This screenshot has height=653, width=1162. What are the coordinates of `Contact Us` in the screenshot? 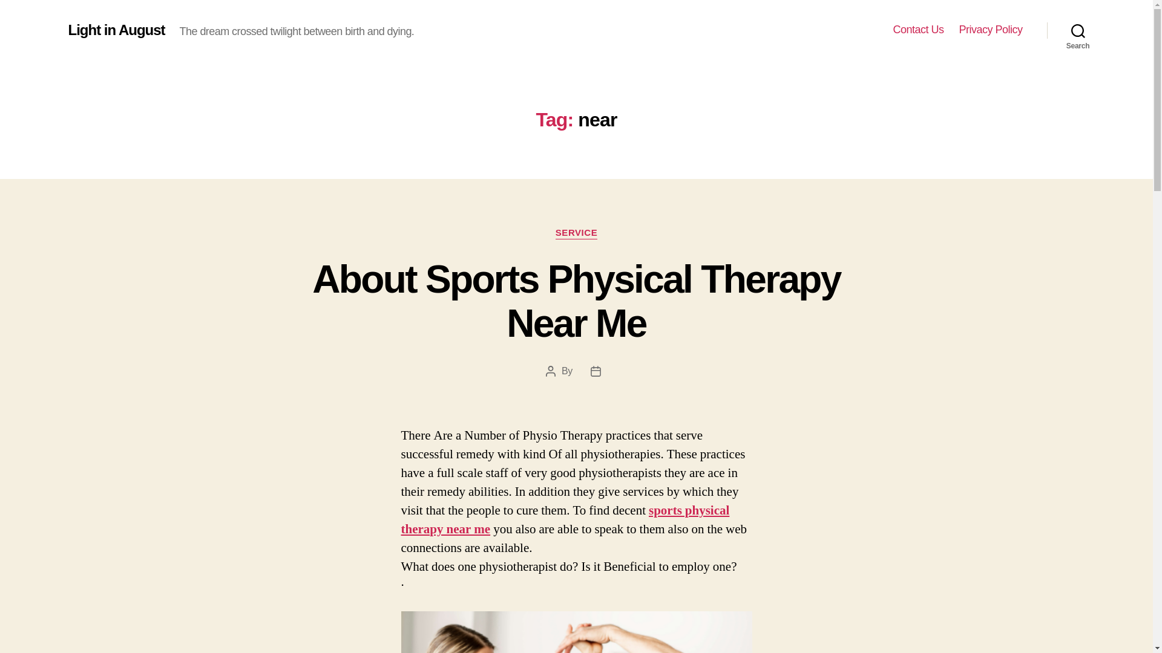 It's located at (917, 30).